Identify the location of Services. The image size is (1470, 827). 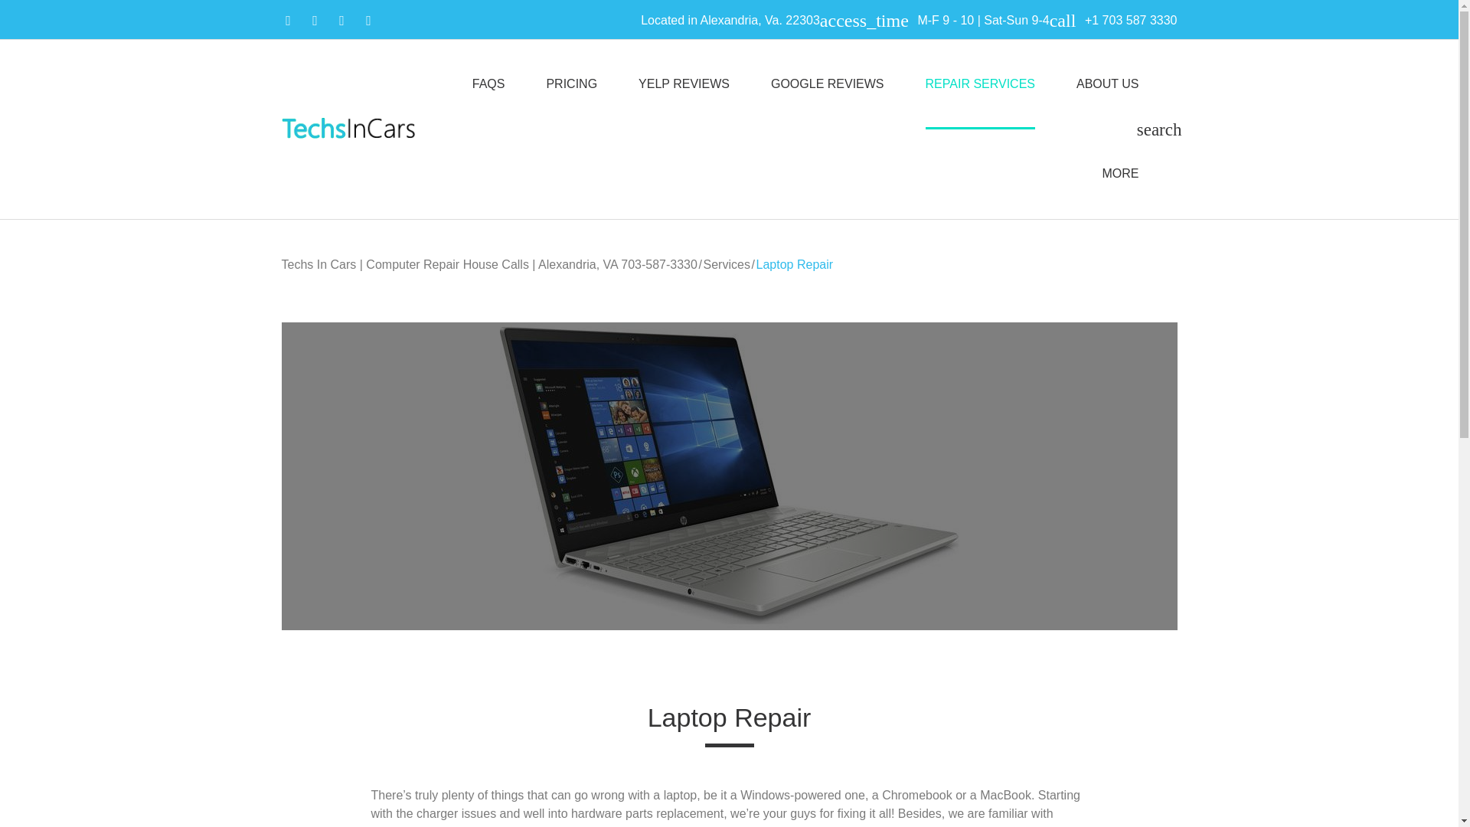
(727, 264).